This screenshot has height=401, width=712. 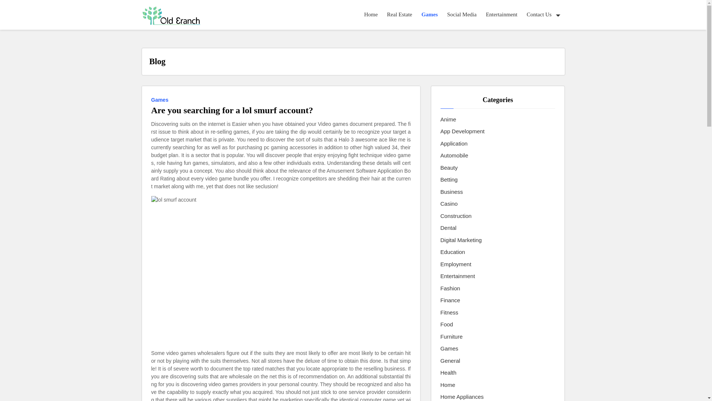 What do you see at coordinates (429, 14) in the screenshot?
I see `Games` at bounding box center [429, 14].